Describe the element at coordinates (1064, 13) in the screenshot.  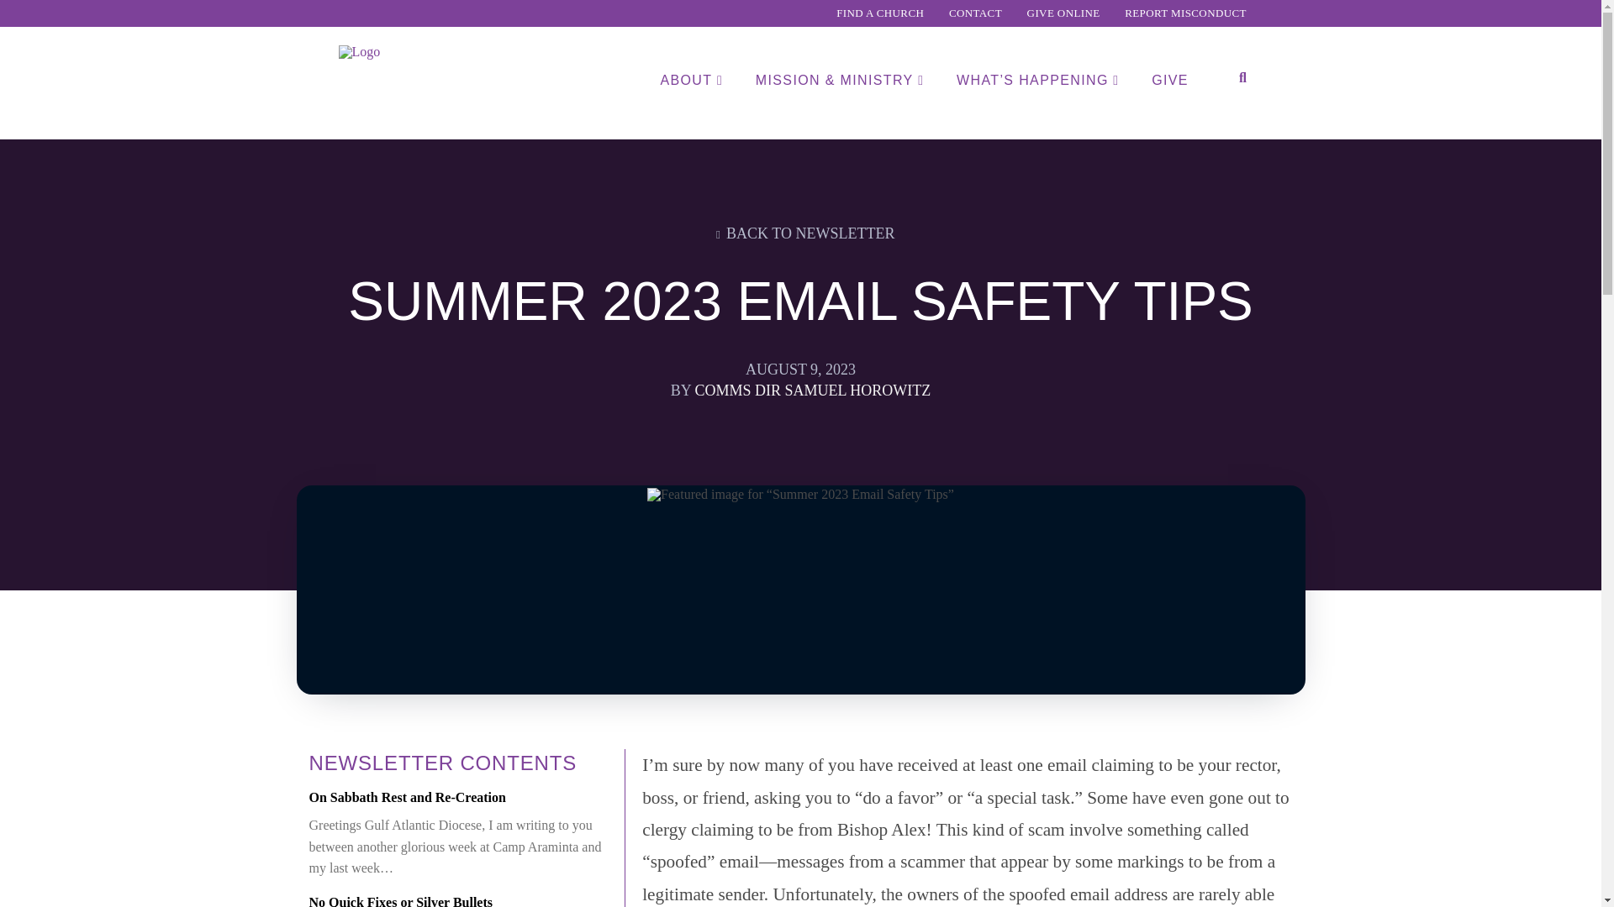
I see `GIVE ONLINE` at that location.